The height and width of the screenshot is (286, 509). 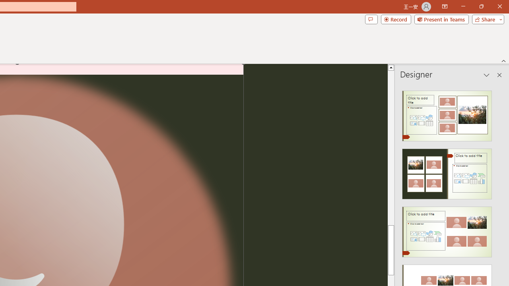 I want to click on Present in Teams, so click(x=441, y=19).